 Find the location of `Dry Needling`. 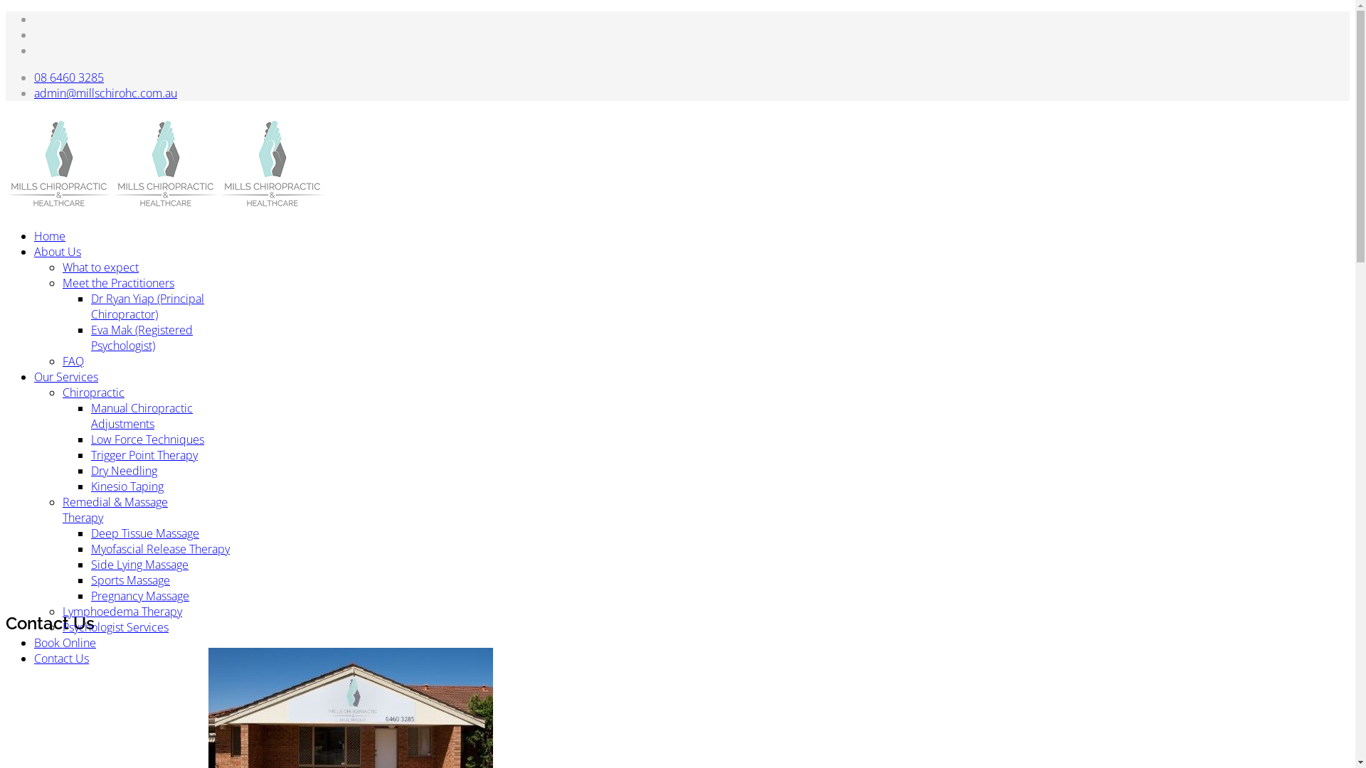

Dry Needling is located at coordinates (124, 471).